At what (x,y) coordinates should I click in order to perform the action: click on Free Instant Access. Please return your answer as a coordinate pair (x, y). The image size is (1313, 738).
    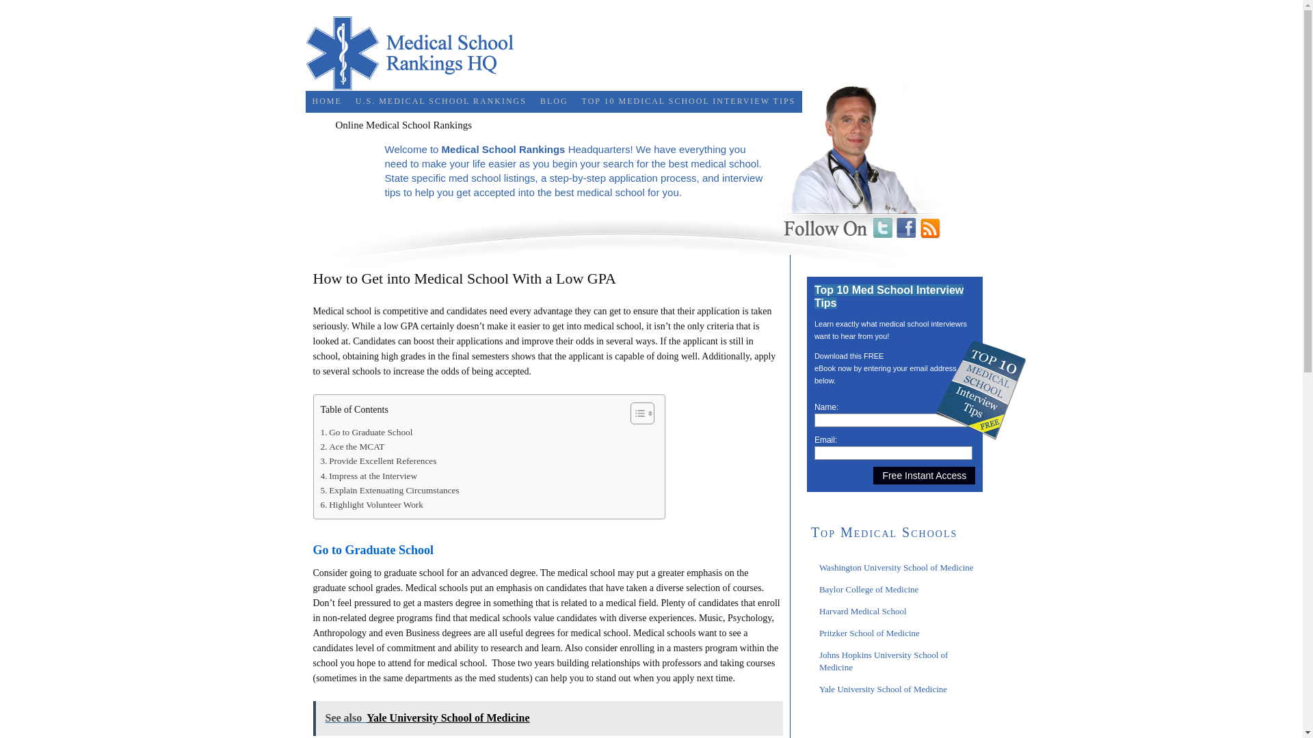
    Looking at the image, I should click on (924, 475).